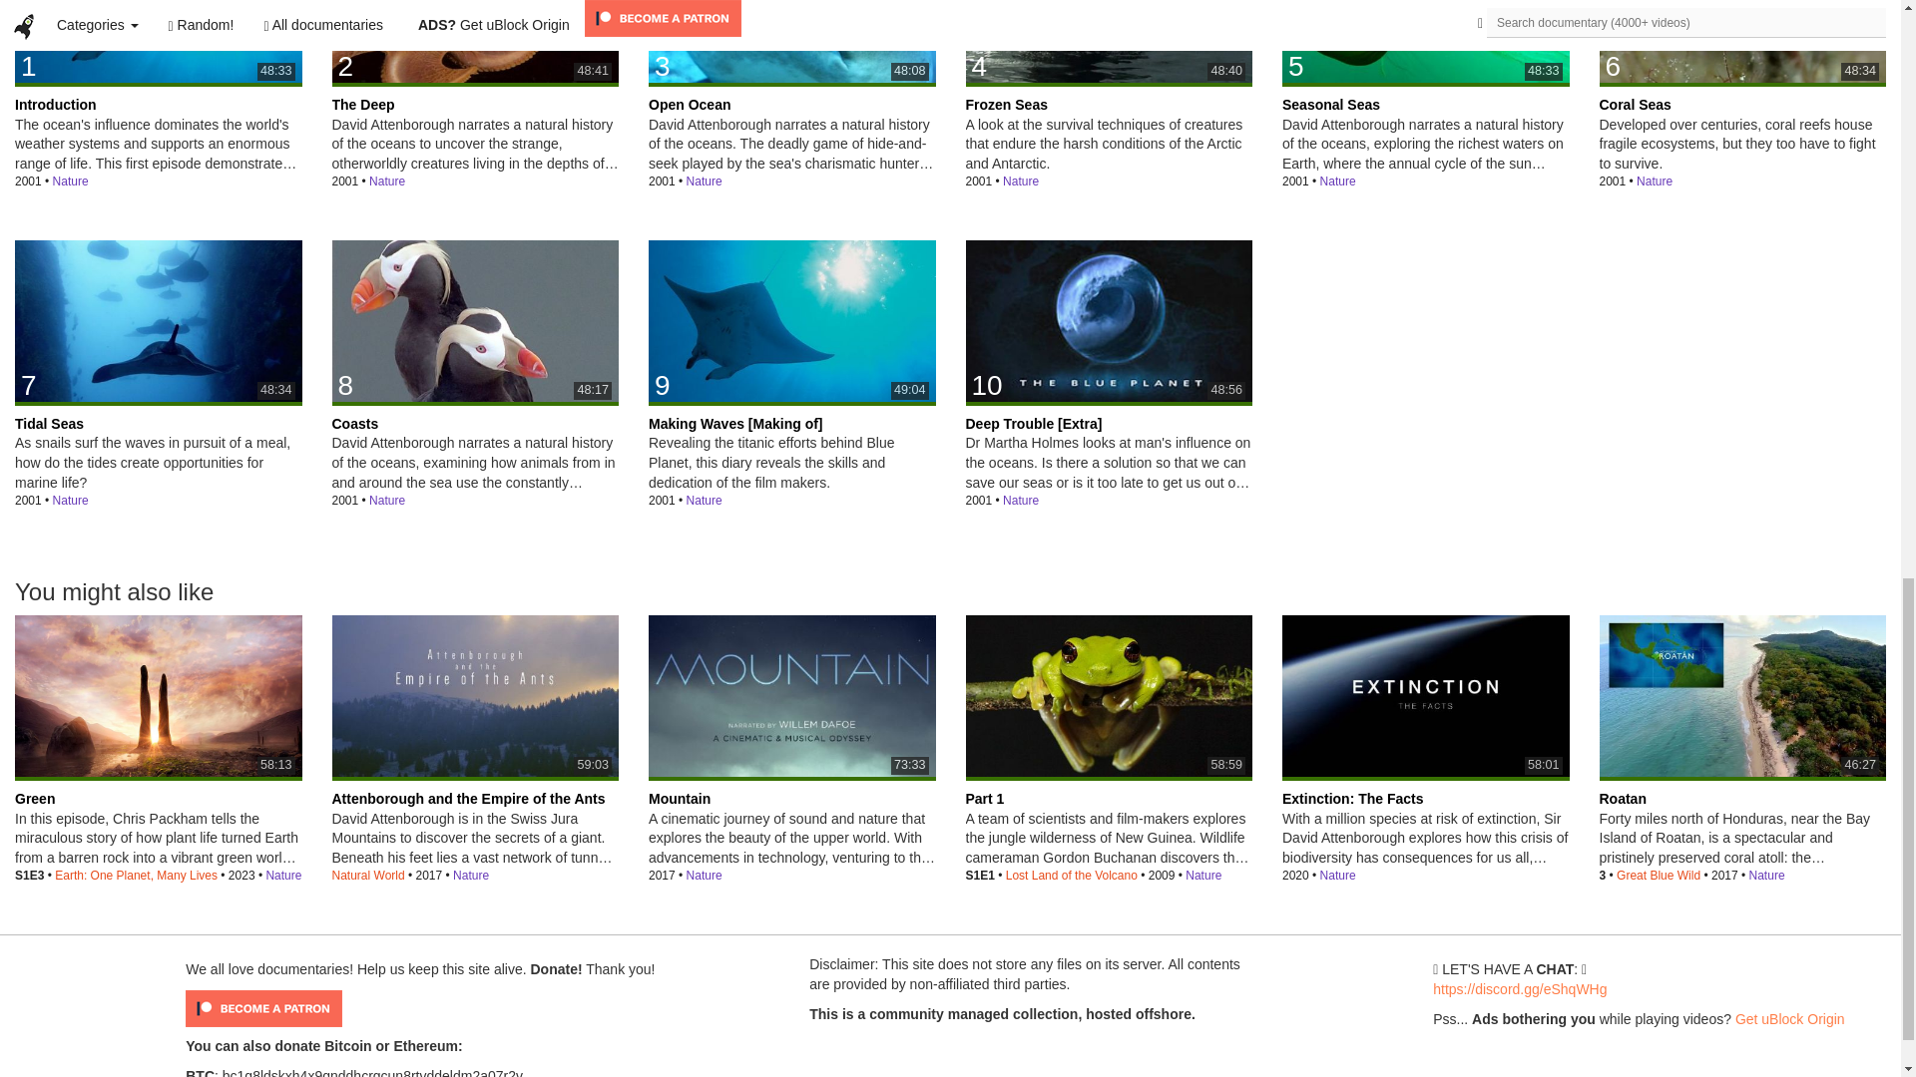 The image size is (1916, 1077). I want to click on Nature, so click(1337, 181).